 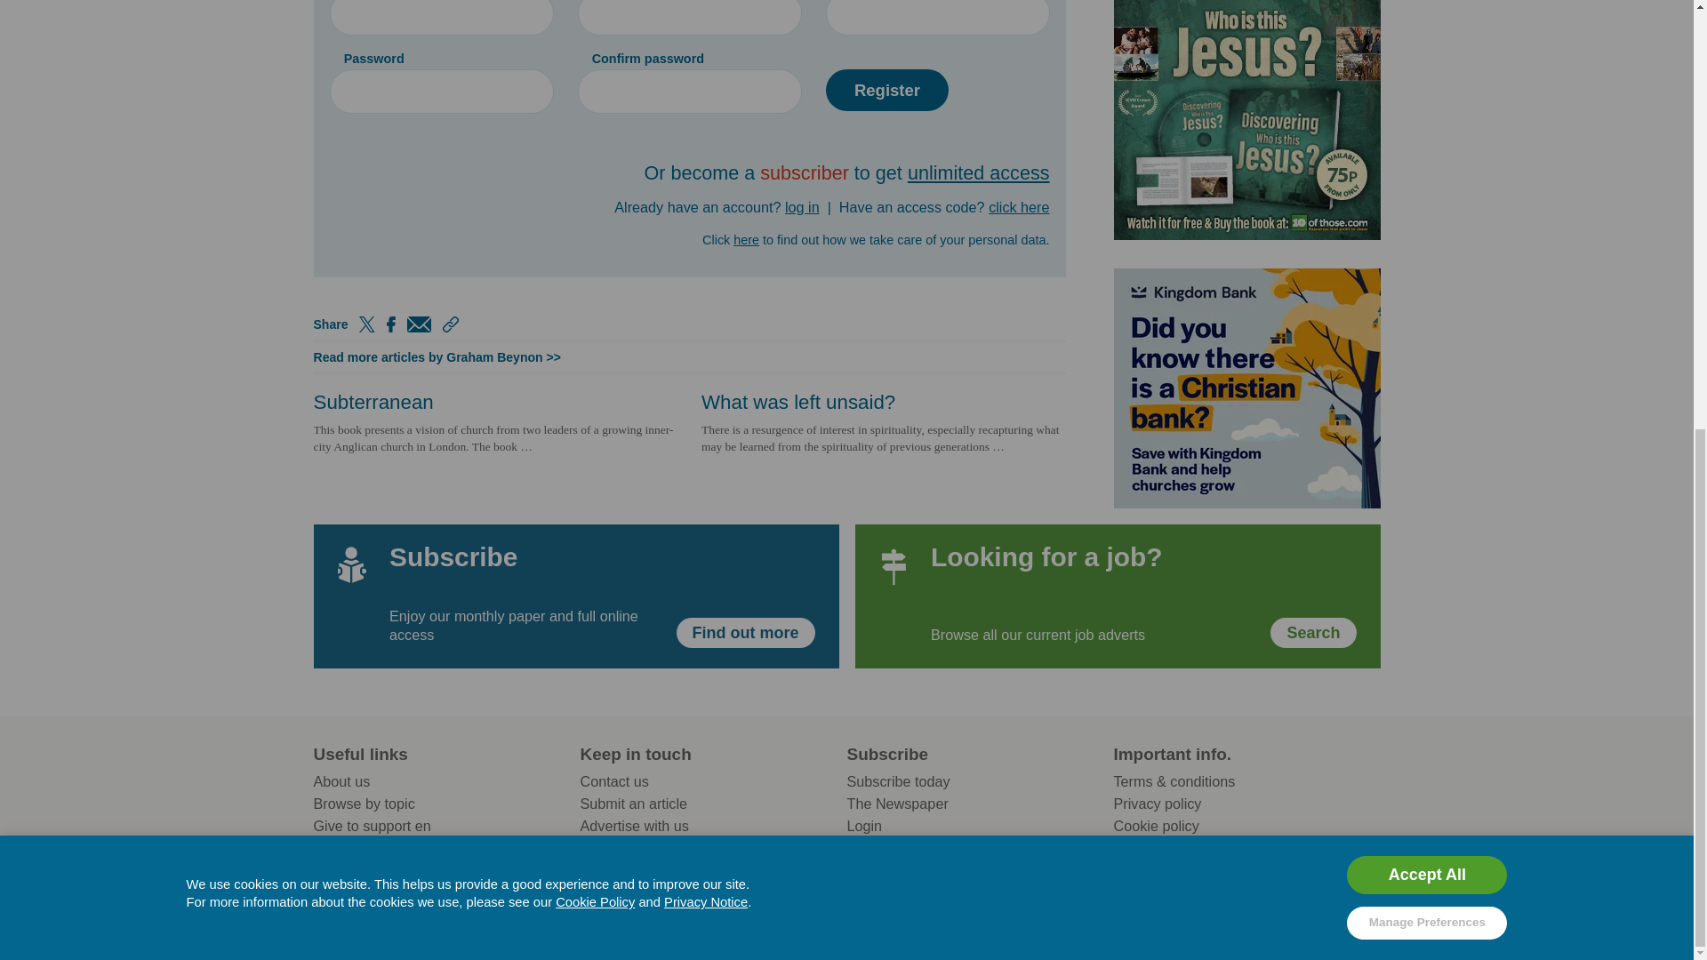 I want to click on unlimited access, so click(x=978, y=172).